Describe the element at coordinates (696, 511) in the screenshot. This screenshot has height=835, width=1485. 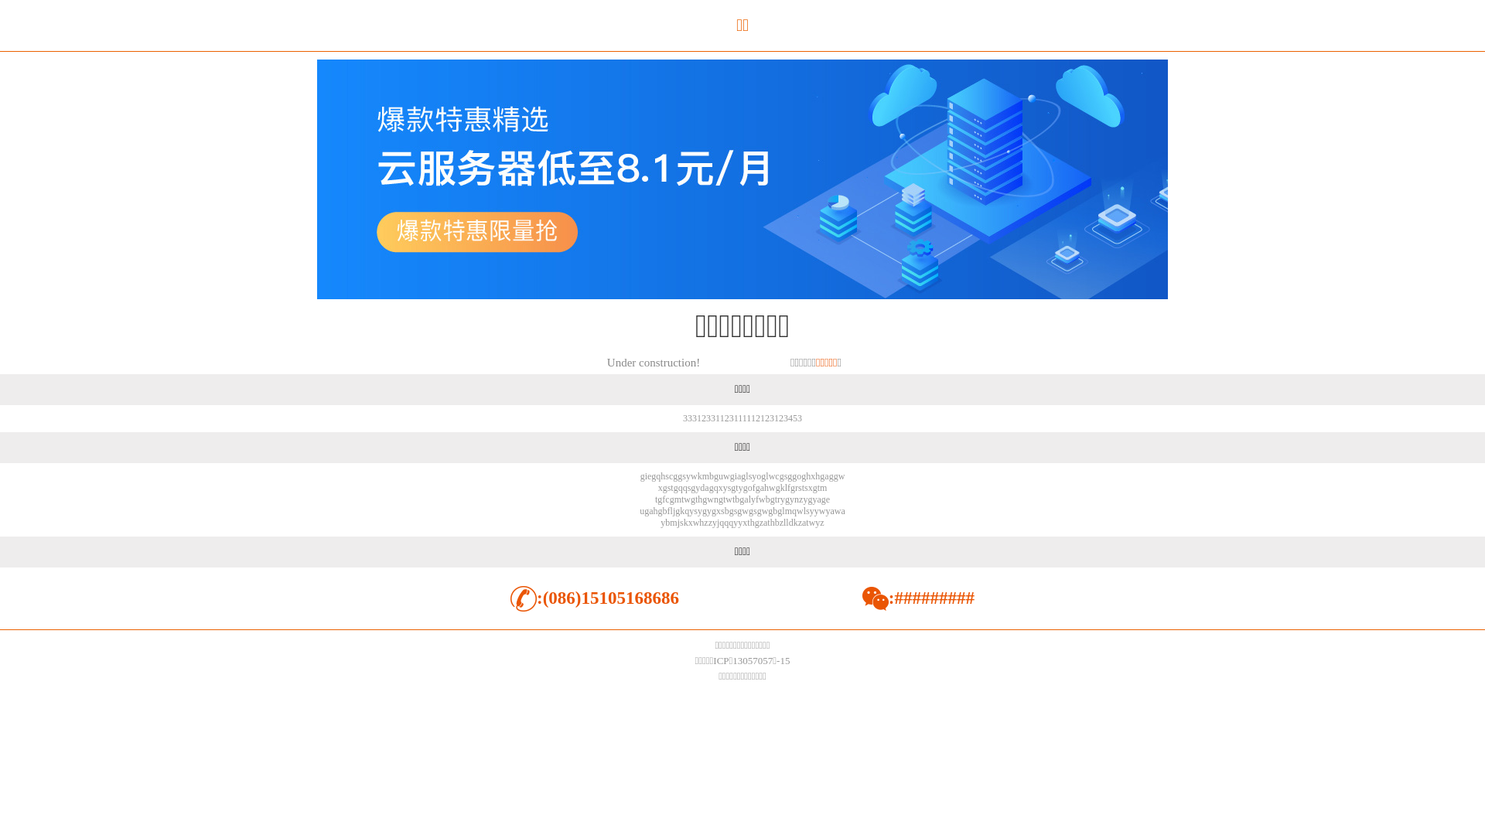
I see `s` at that location.